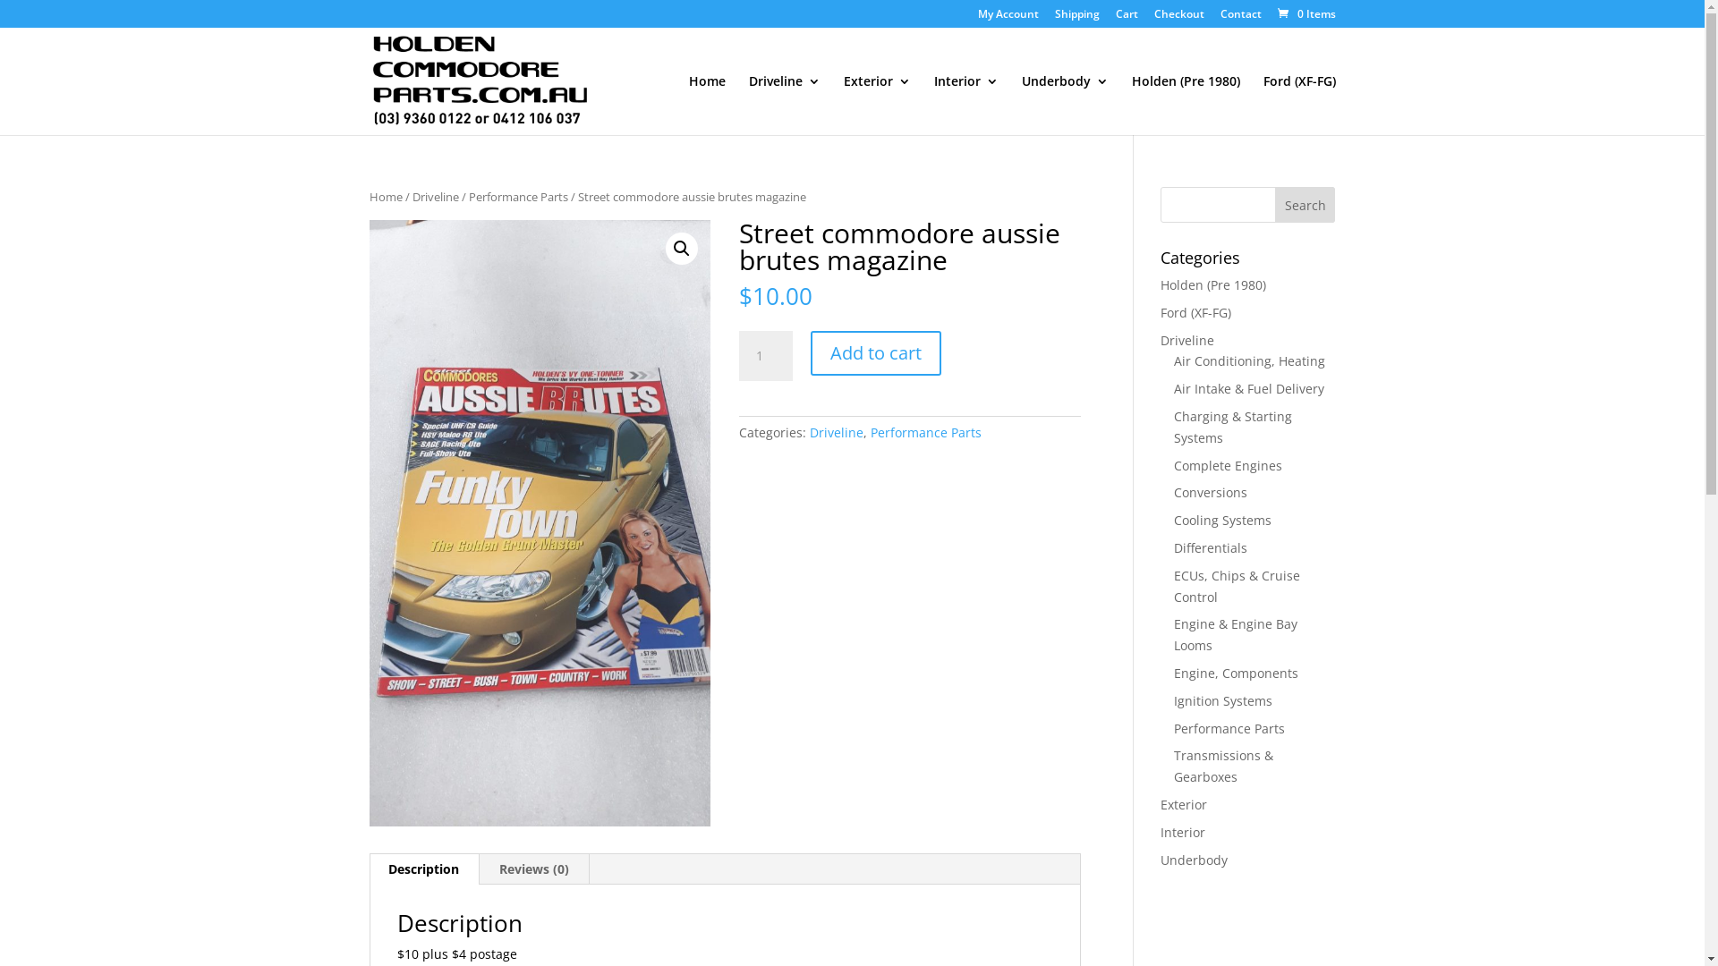  I want to click on 0 Items, so click(1305, 14).